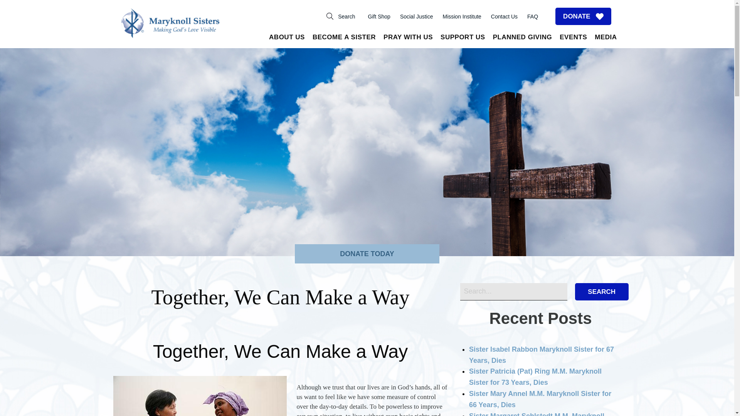 The width and height of the screenshot is (740, 416). What do you see at coordinates (504, 17) in the screenshot?
I see `Contact Us` at bounding box center [504, 17].